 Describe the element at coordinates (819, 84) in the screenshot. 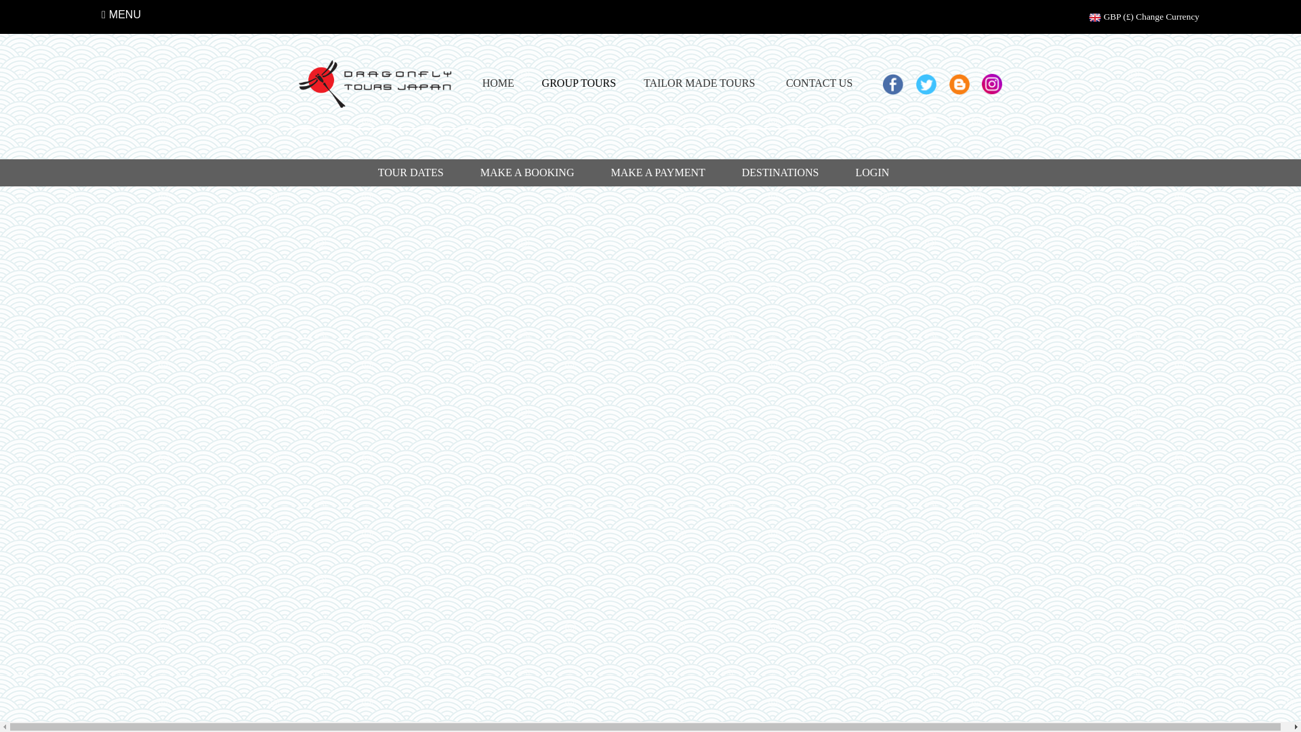

I see `CONTACT US` at that location.